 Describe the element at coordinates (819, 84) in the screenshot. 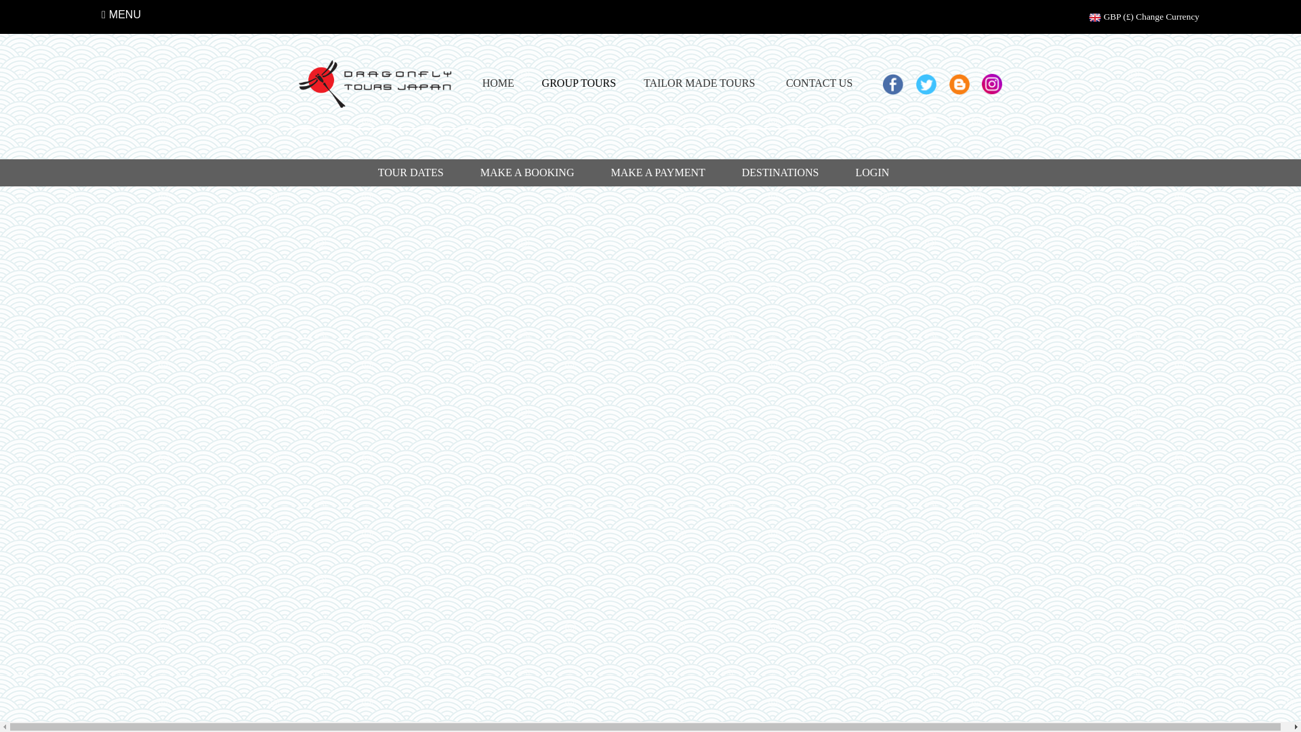

I see `CONTACT US` at that location.